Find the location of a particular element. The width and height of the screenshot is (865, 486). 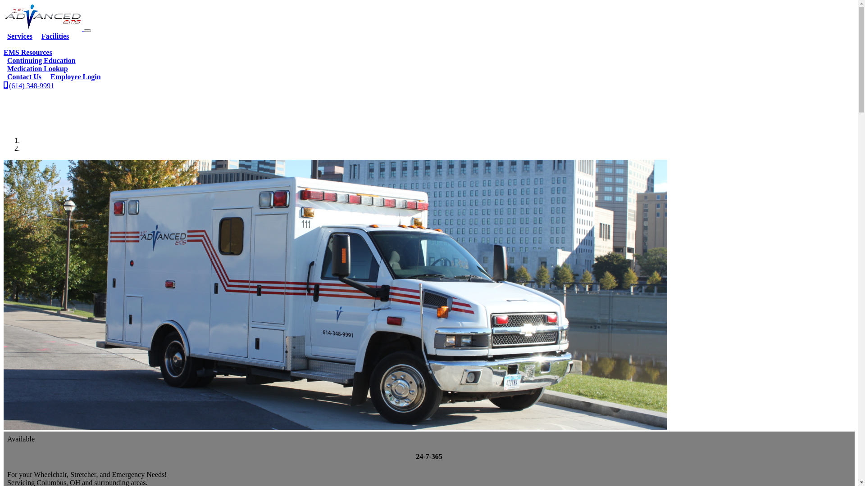

(614) 348-9991 is located at coordinates (29, 85).